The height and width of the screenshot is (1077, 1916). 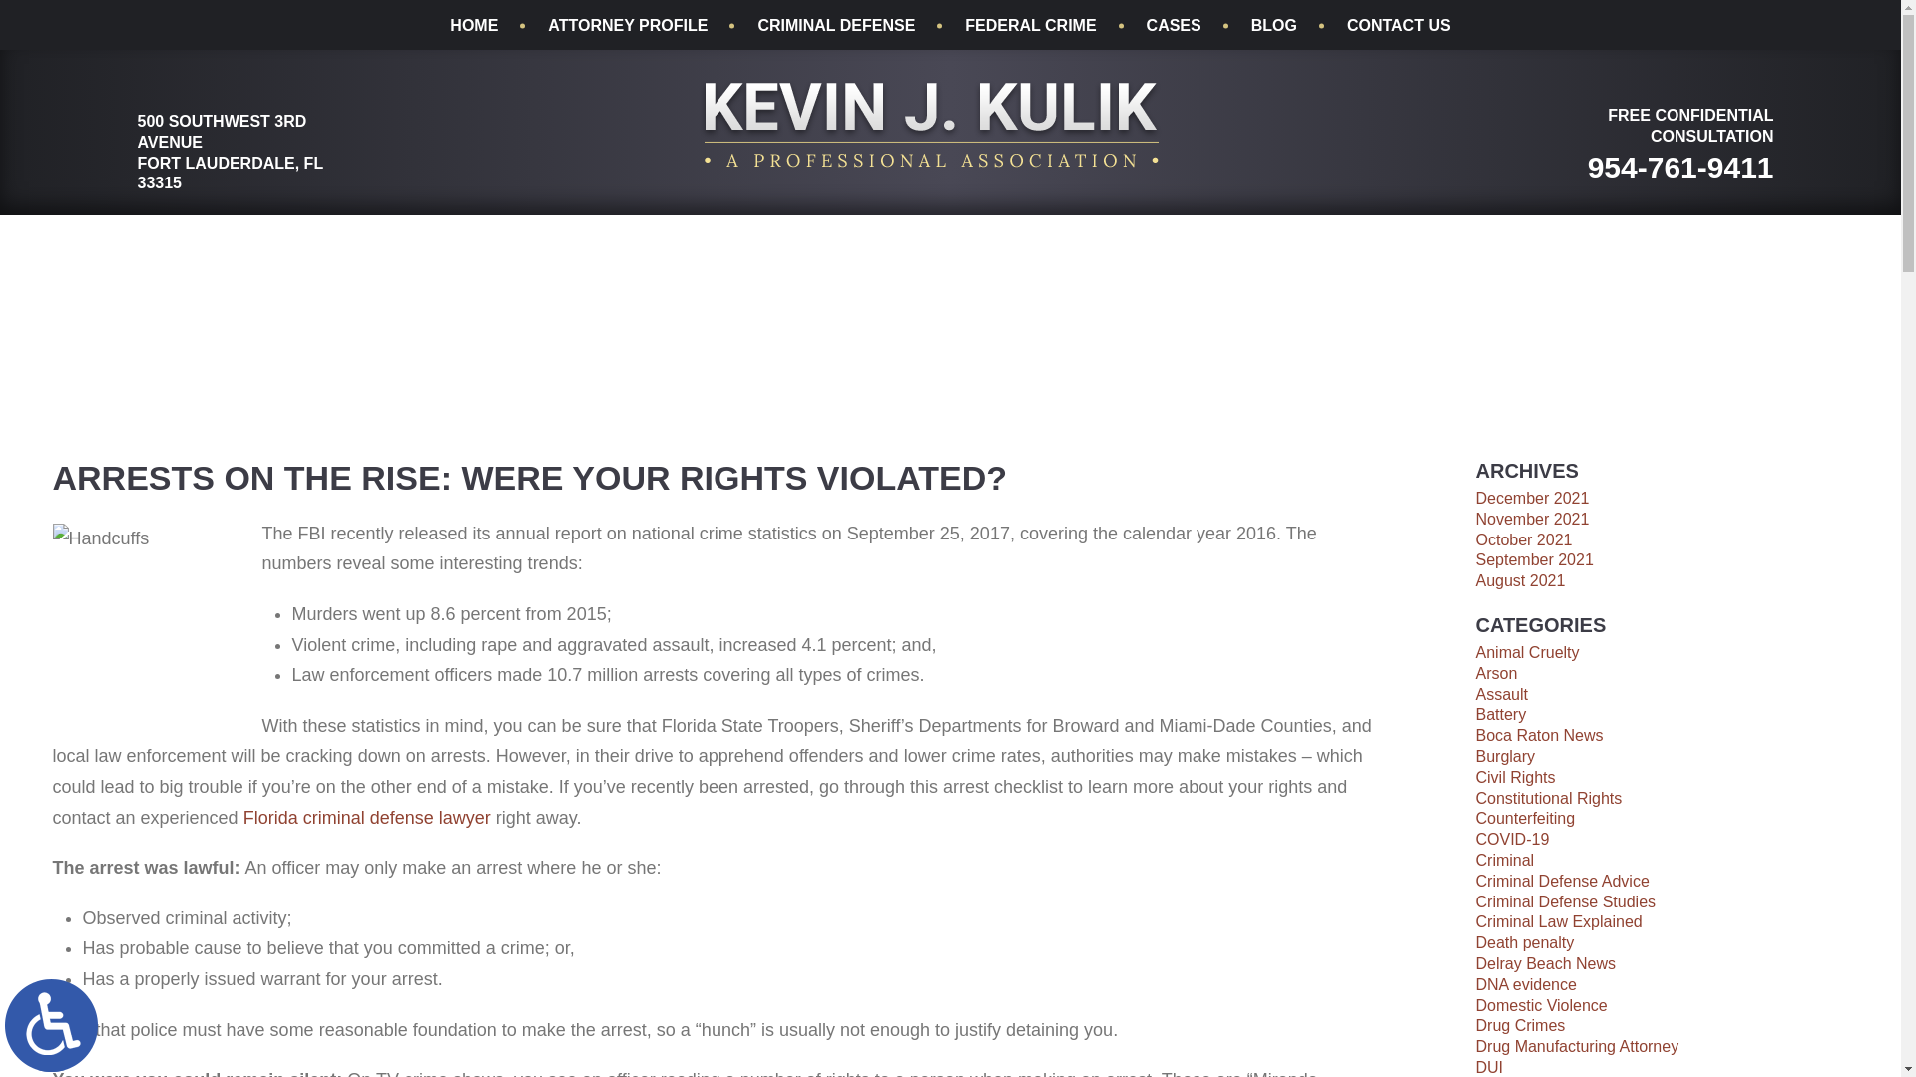 What do you see at coordinates (1527, 652) in the screenshot?
I see `Animal Cruelty` at bounding box center [1527, 652].